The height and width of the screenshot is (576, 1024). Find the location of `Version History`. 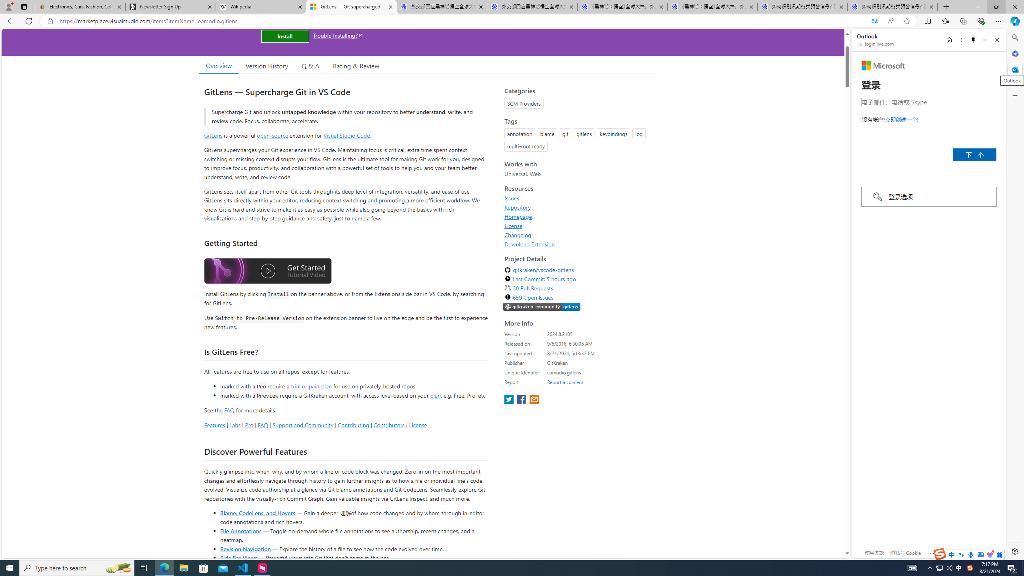

Version History is located at coordinates (266, 66).